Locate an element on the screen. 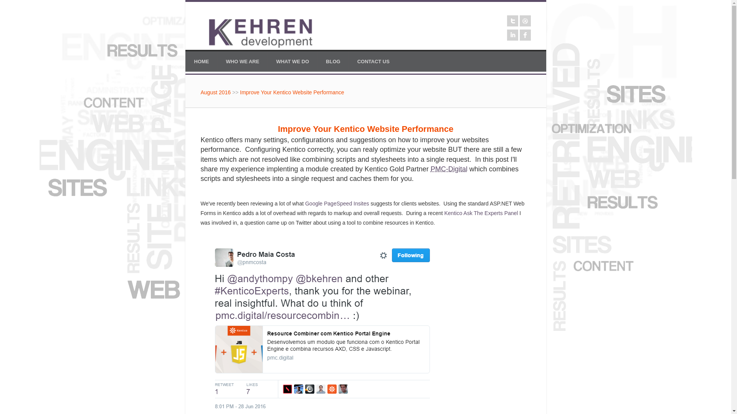  WHO WE ARE is located at coordinates (243, 61).